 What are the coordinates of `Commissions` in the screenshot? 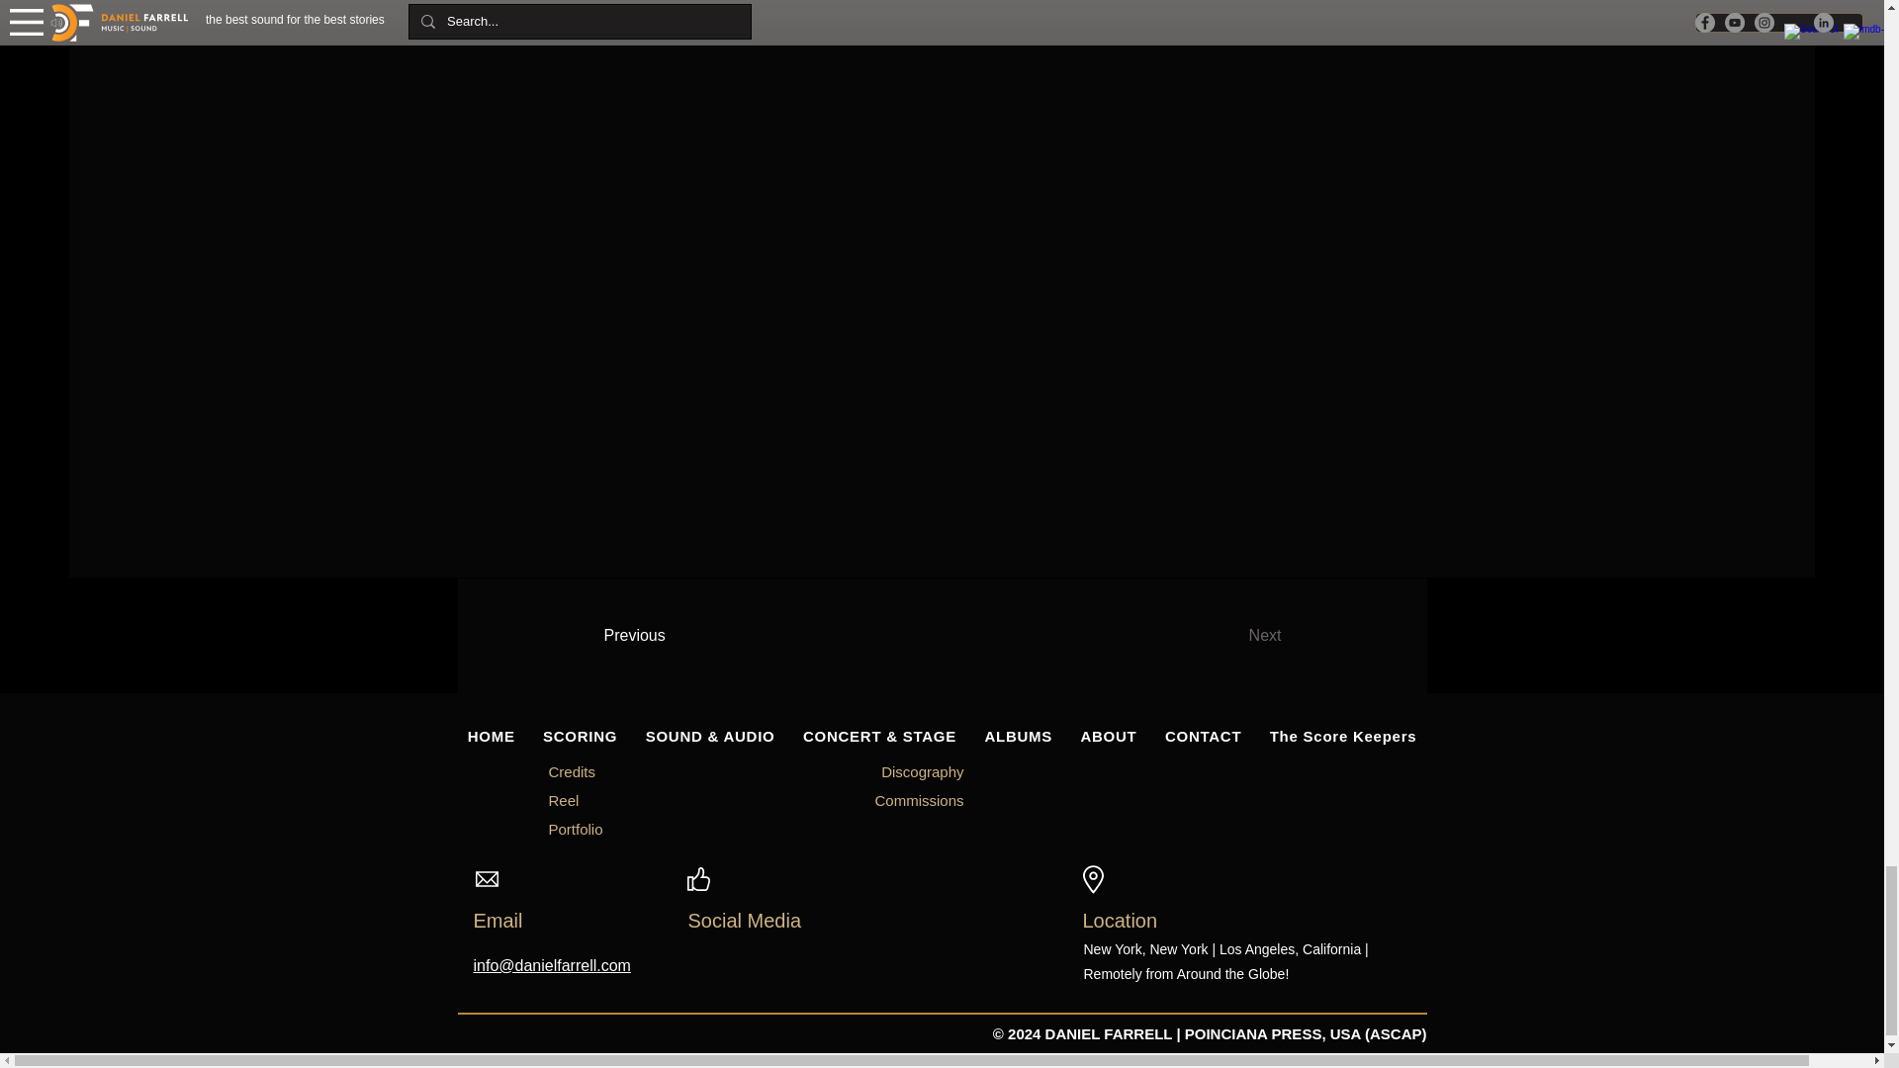 It's located at (918, 800).